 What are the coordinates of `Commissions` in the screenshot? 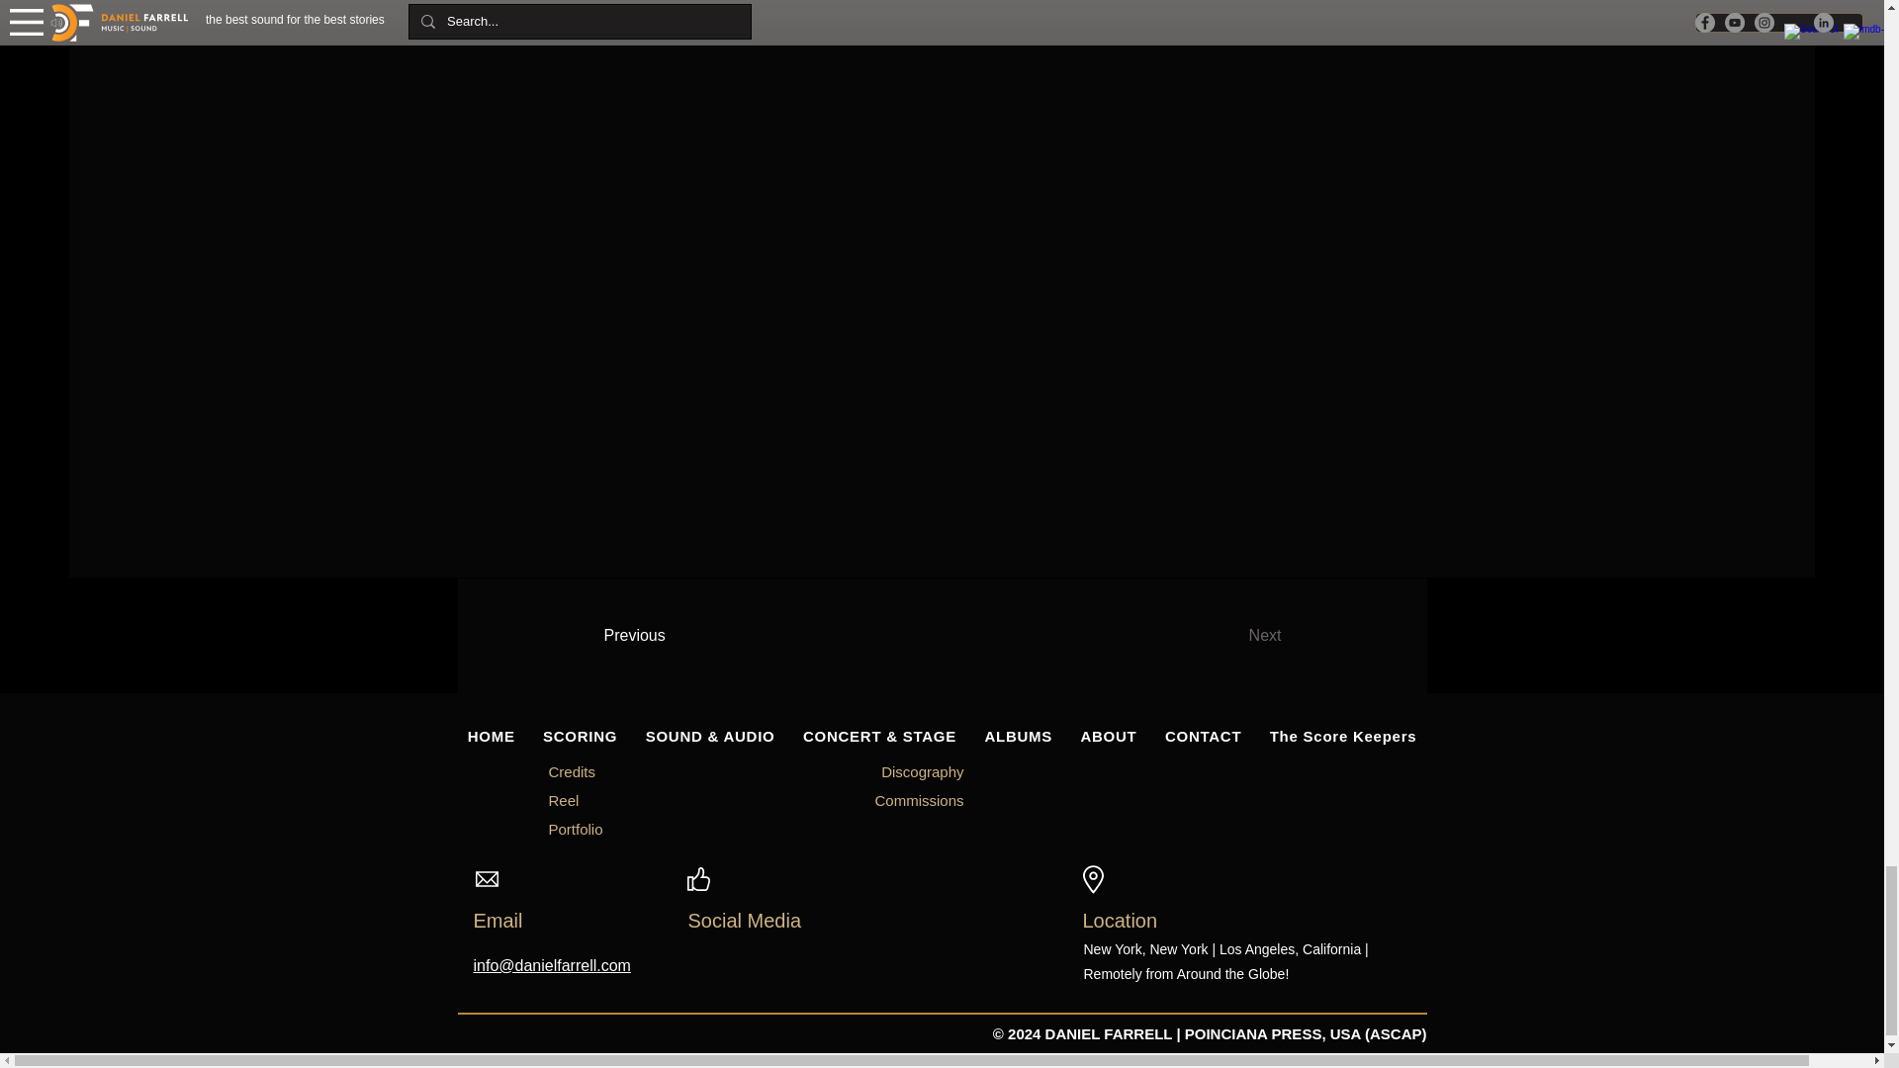 It's located at (918, 800).